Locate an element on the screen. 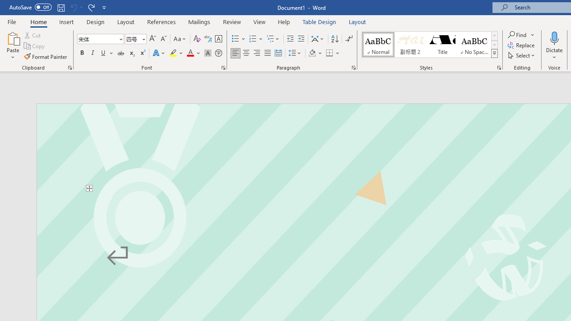  Design is located at coordinates (95, 21).